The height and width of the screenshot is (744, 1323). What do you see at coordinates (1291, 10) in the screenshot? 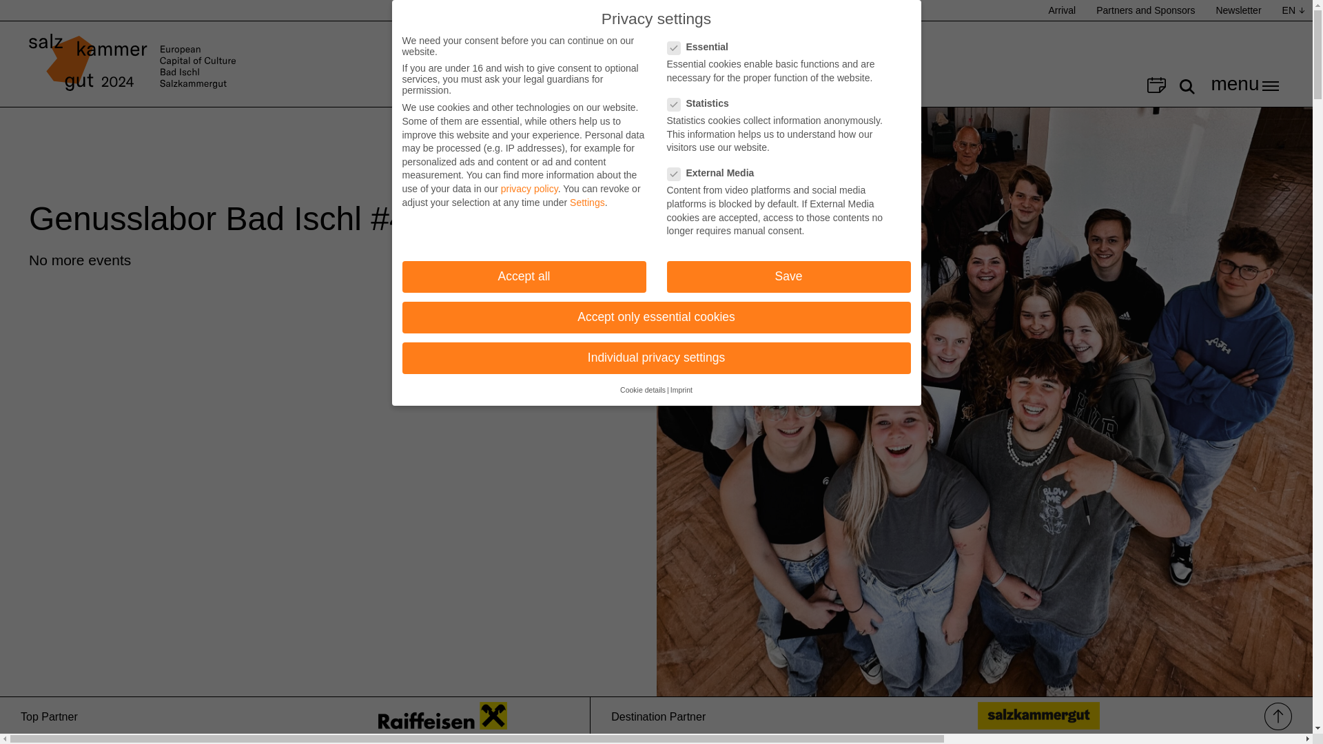
I see `EN` at bounding box center [1291, 10].